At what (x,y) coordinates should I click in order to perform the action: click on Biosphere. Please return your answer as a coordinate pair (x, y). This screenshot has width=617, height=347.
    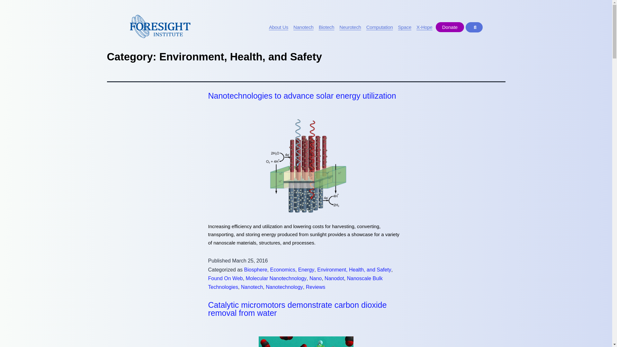
    Looking at the image, I should click on (256, 269).